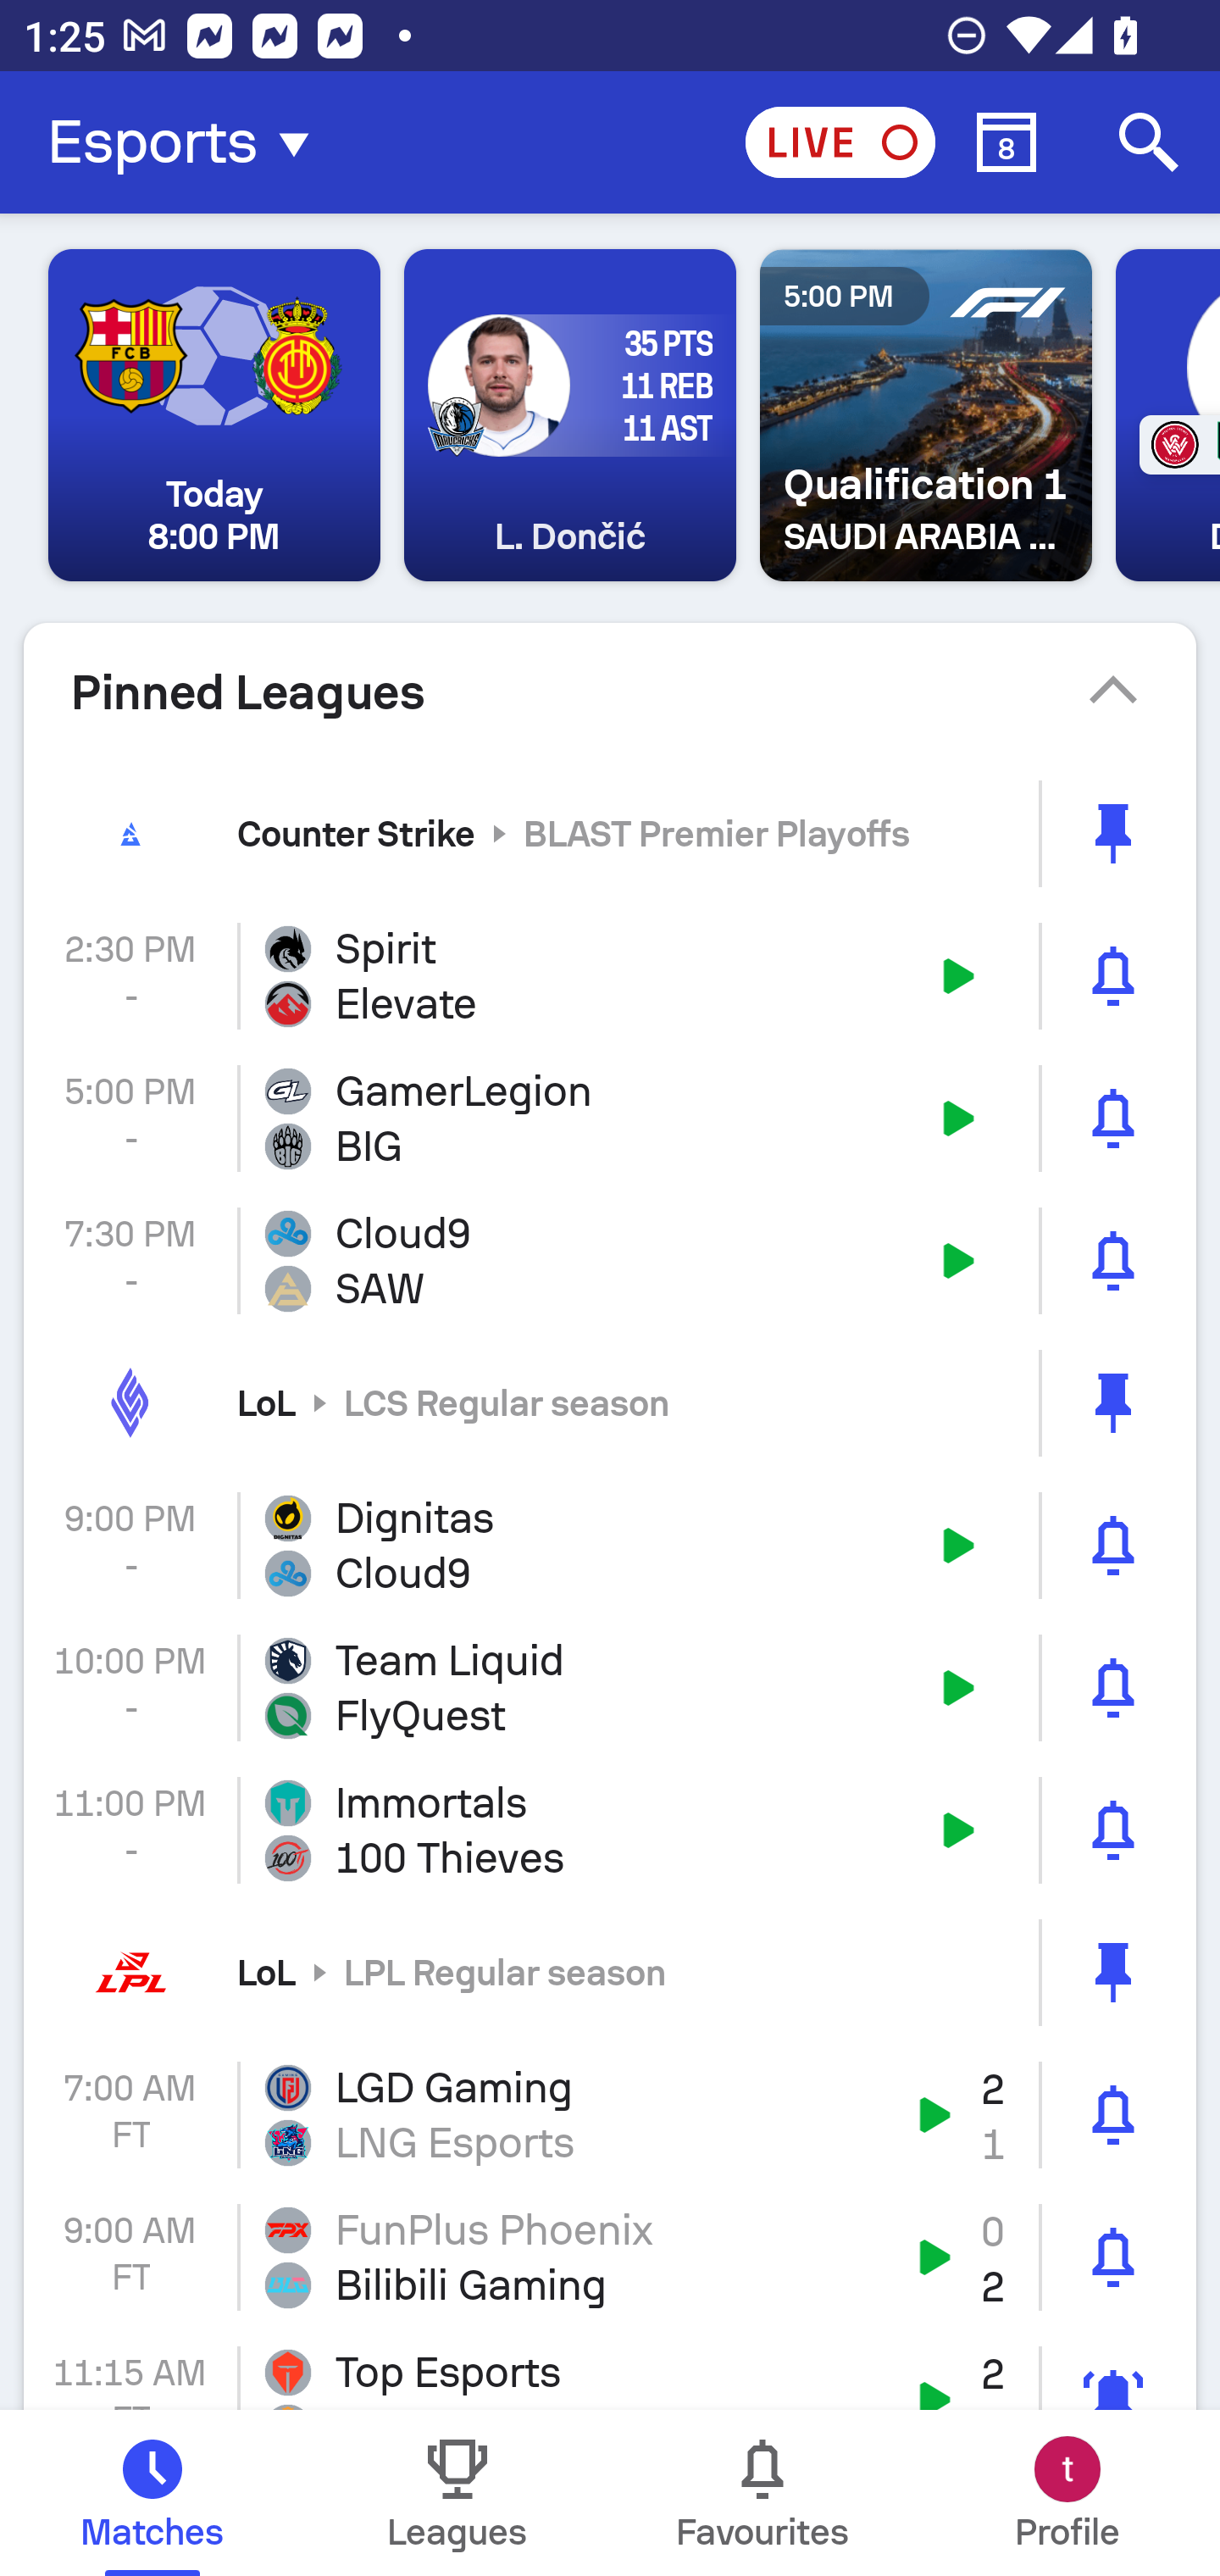 This screenshot has width=1220, height=2576. I want to click on LoL LCS Regular season, so click(610, 1402).